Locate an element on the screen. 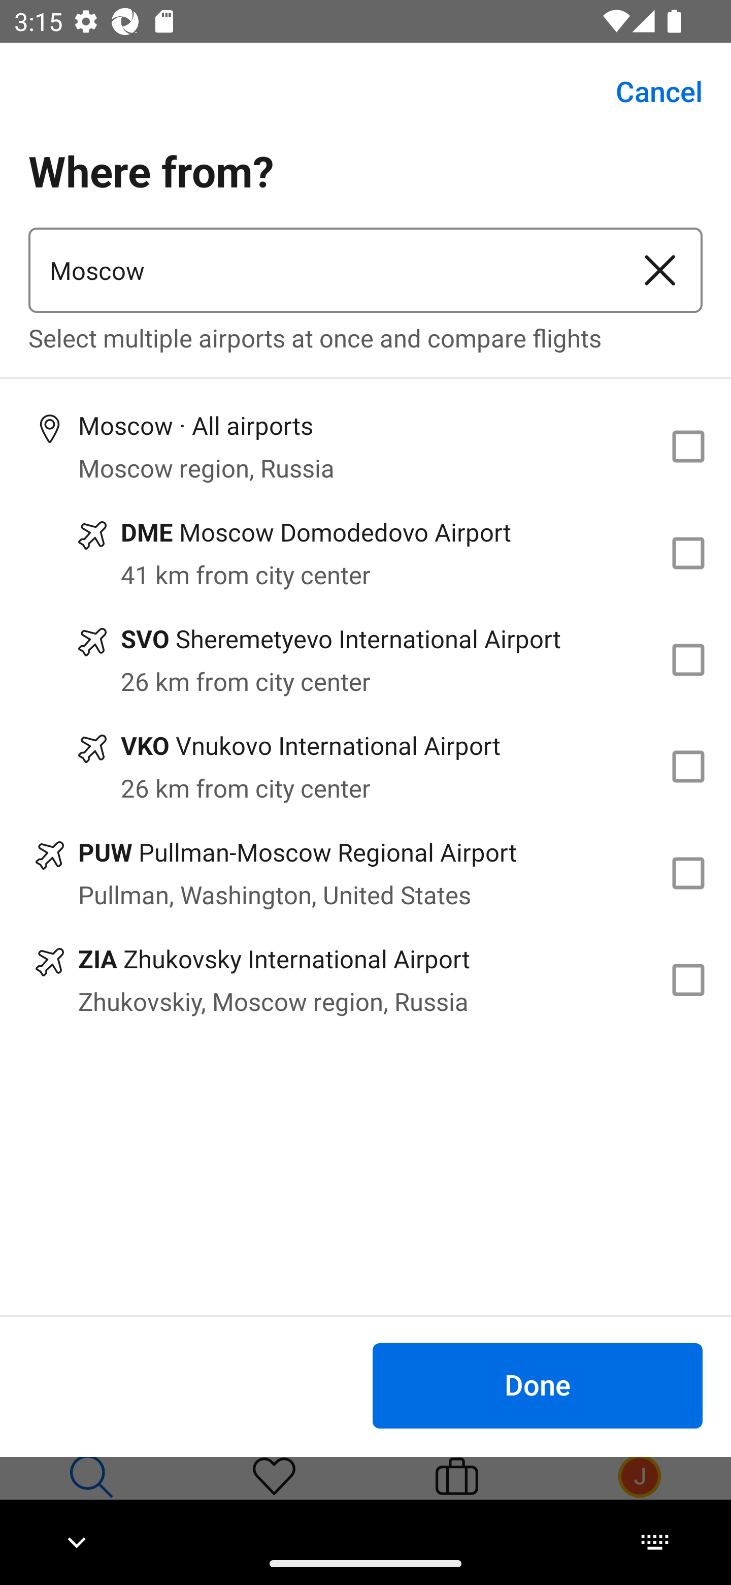 This screenshot has height=1585, width=731. Cancel is located at coordinates (648, 91).